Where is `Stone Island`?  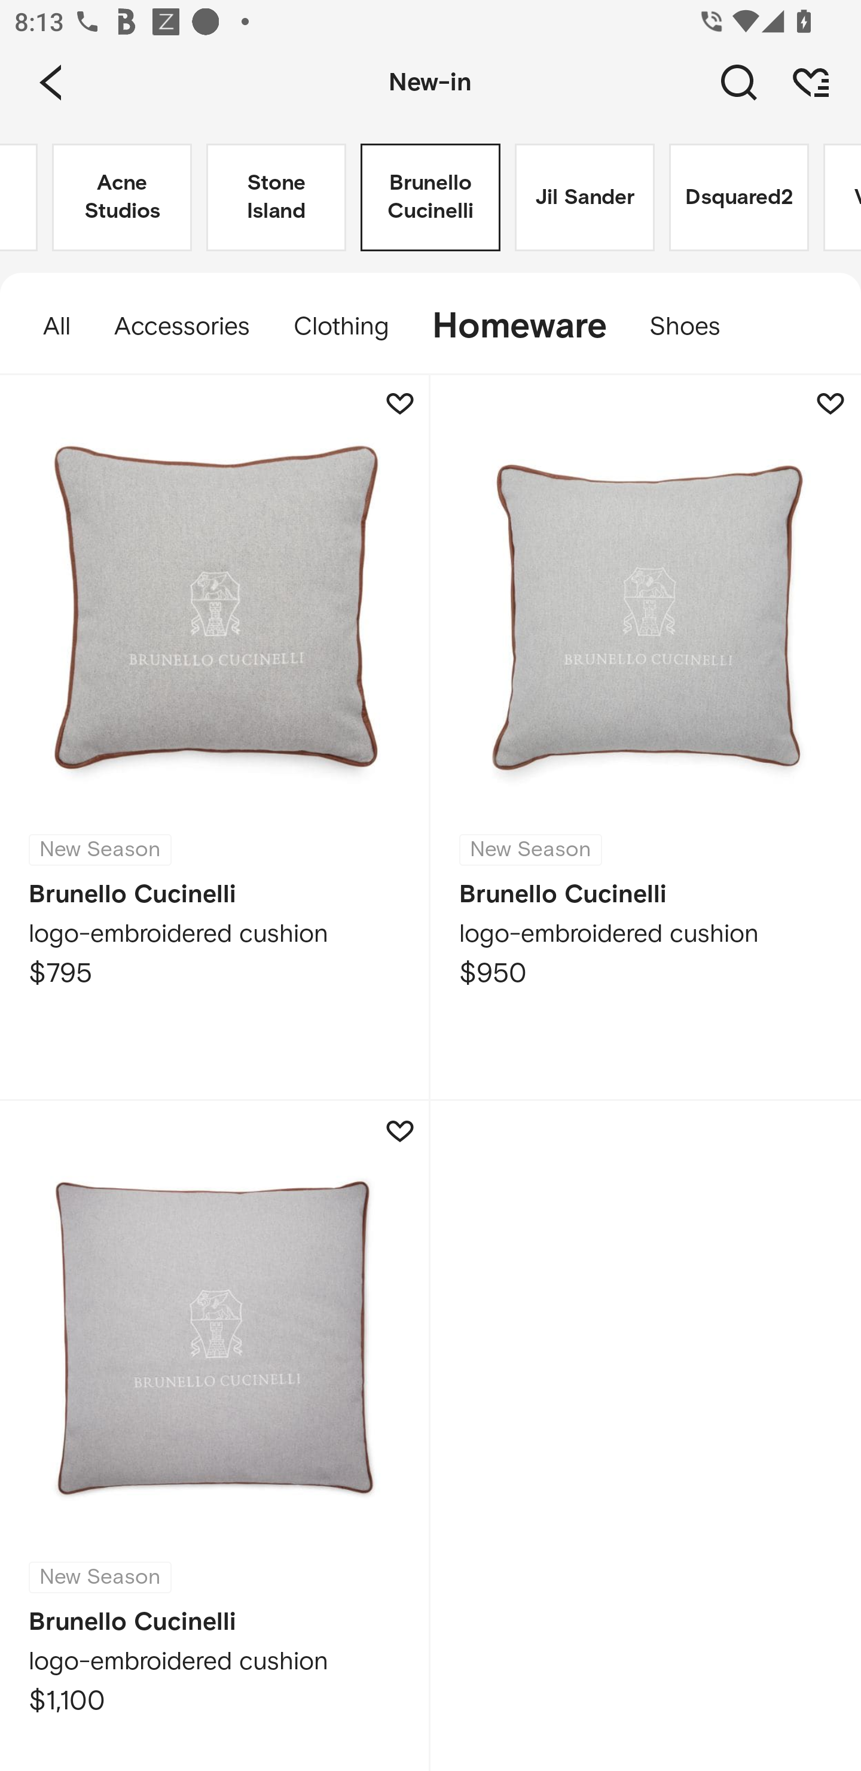
Stone Island is located at coordinates (276, 197).